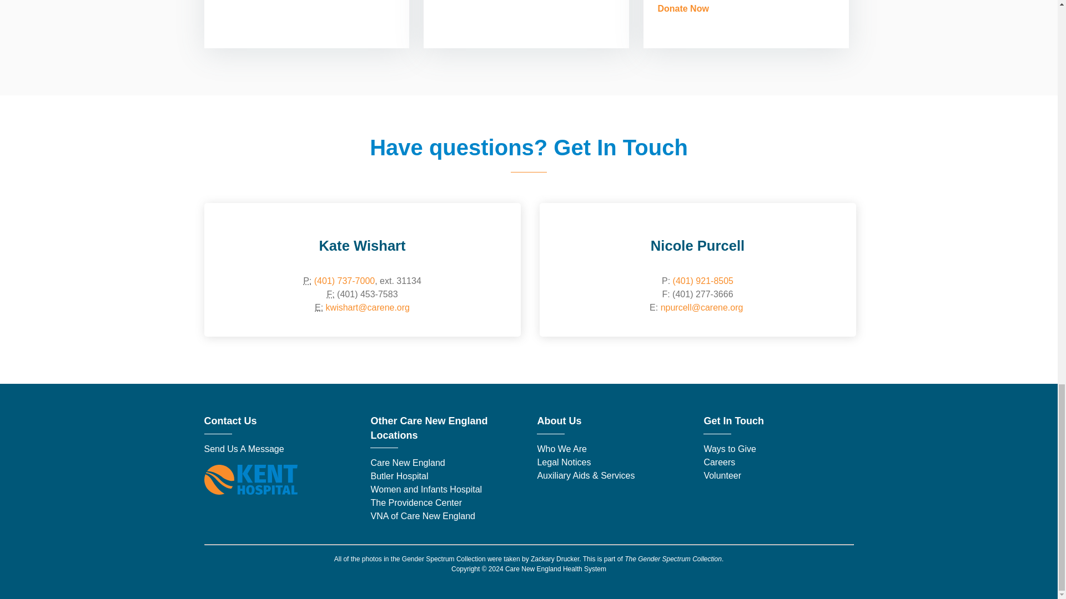 The width and height of the screenshot is (1066, 599). Describe the element at coordinates (730, 449) in the screenshot. I see `Ways to Give` at that location.